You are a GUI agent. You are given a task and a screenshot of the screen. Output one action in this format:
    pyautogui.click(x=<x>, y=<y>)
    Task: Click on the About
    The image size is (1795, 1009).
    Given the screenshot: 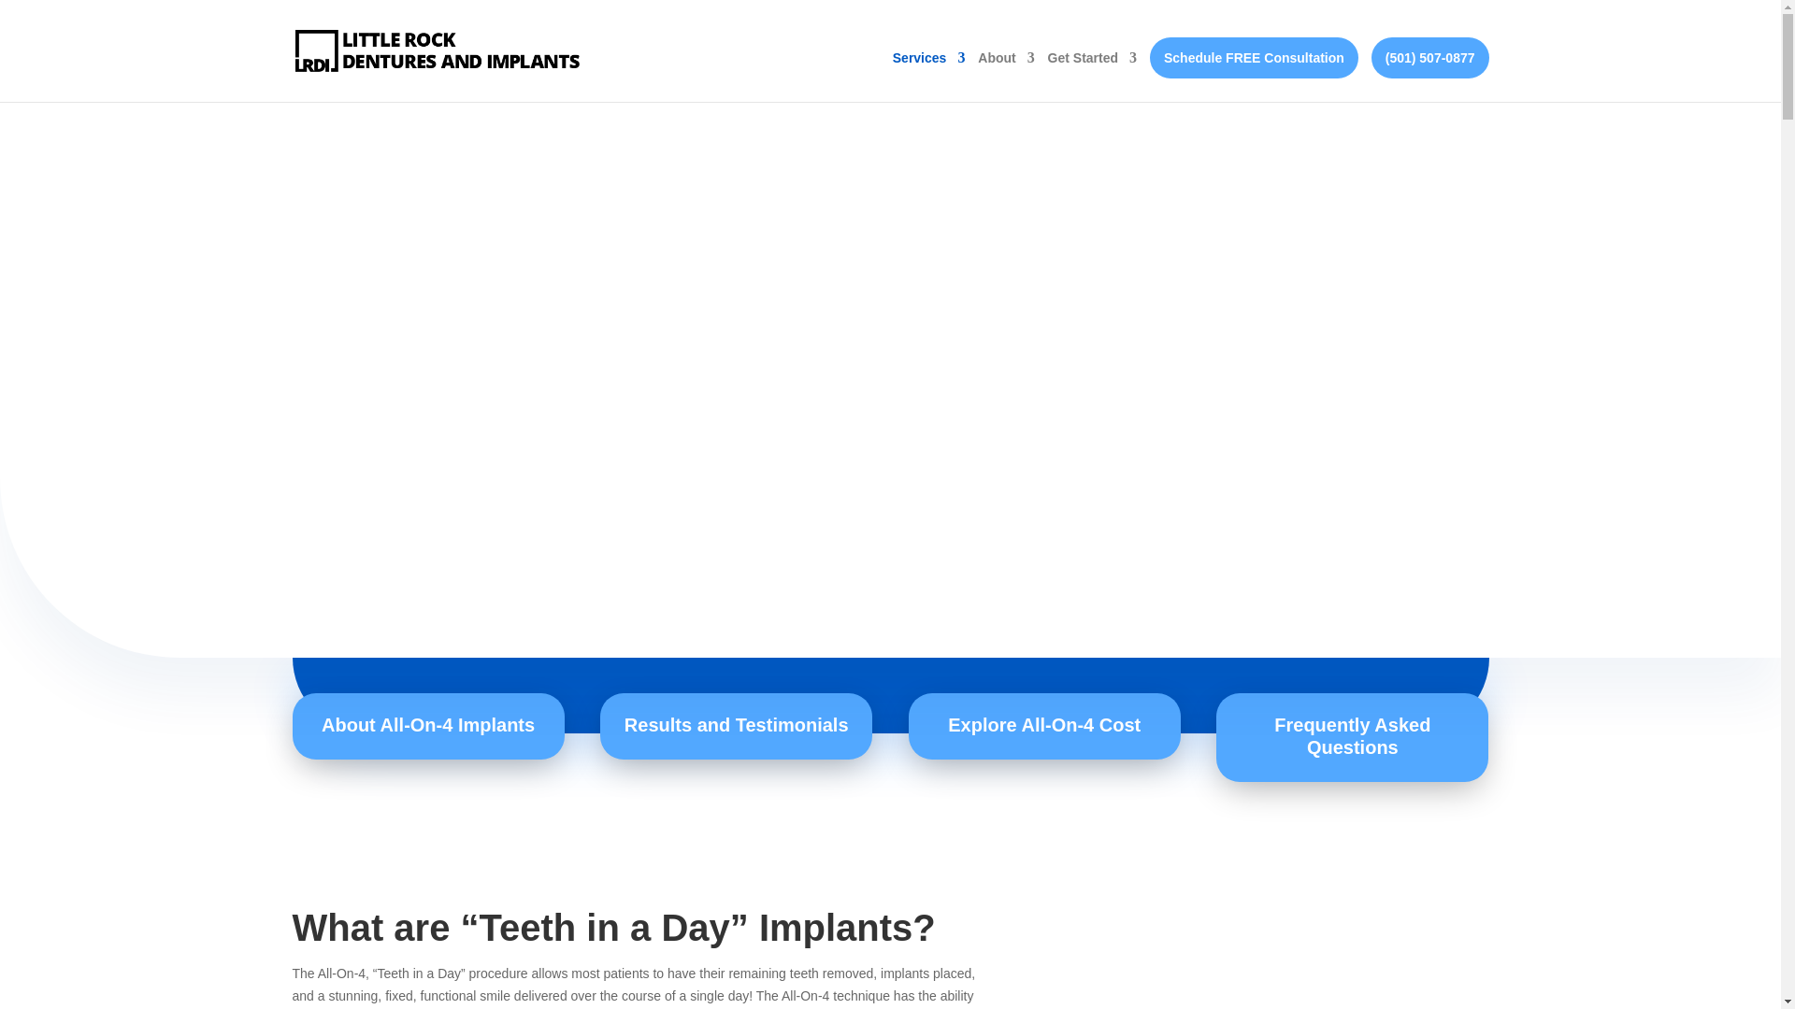 What is the action you would take?
    pyautogui.click(x=1006, y=77)
    